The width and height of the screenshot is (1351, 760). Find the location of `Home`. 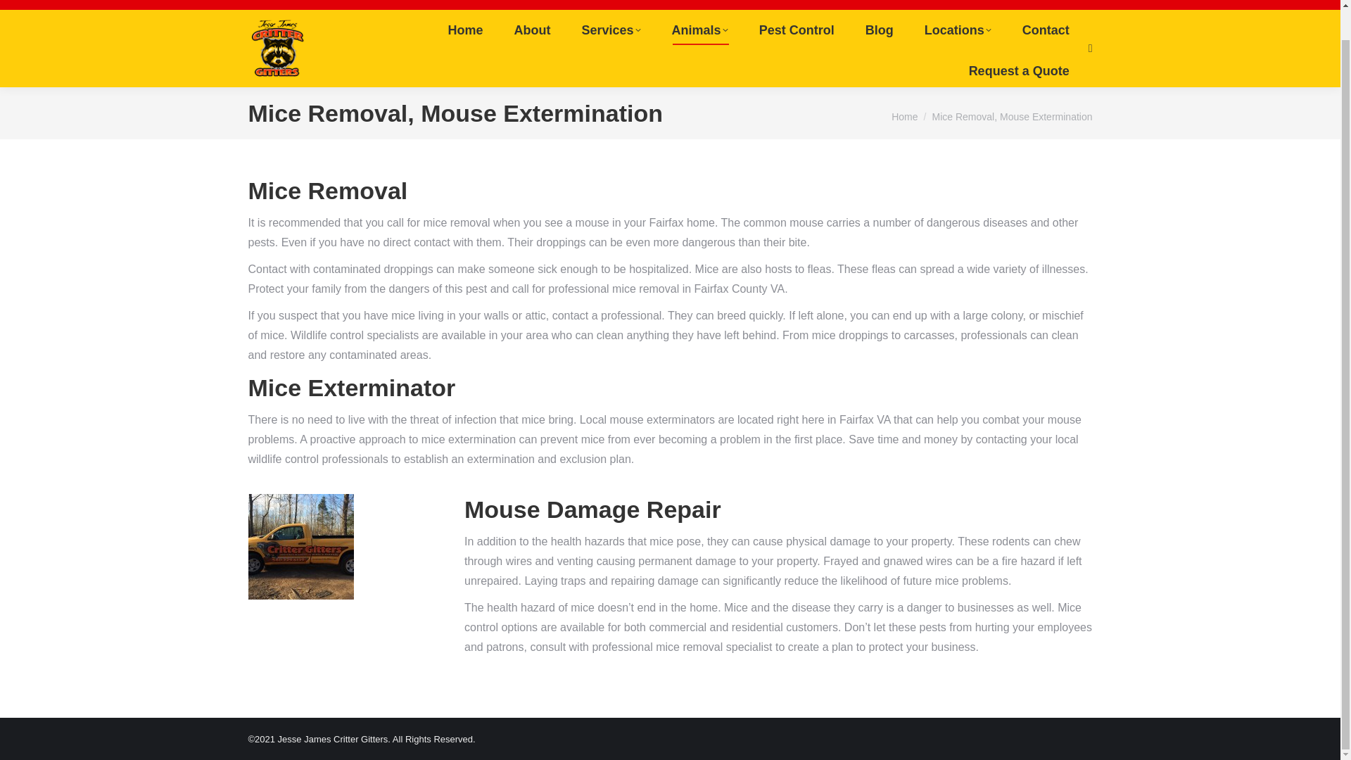

Home is located at coordinates (904, 116).